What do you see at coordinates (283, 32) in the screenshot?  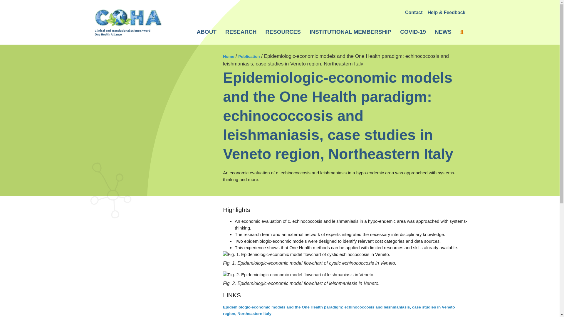 I see `RESOURCES` at bounding box center [283, 32].